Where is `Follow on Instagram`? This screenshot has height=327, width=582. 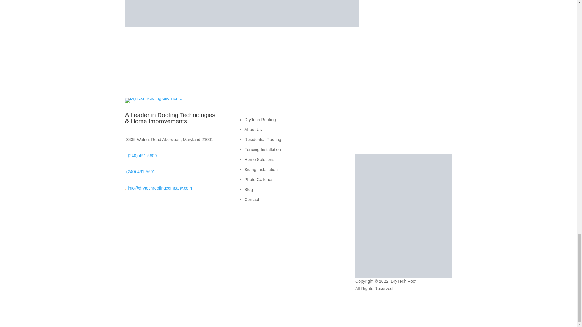
Follow on Instagram is located at coordinates (409, 121).